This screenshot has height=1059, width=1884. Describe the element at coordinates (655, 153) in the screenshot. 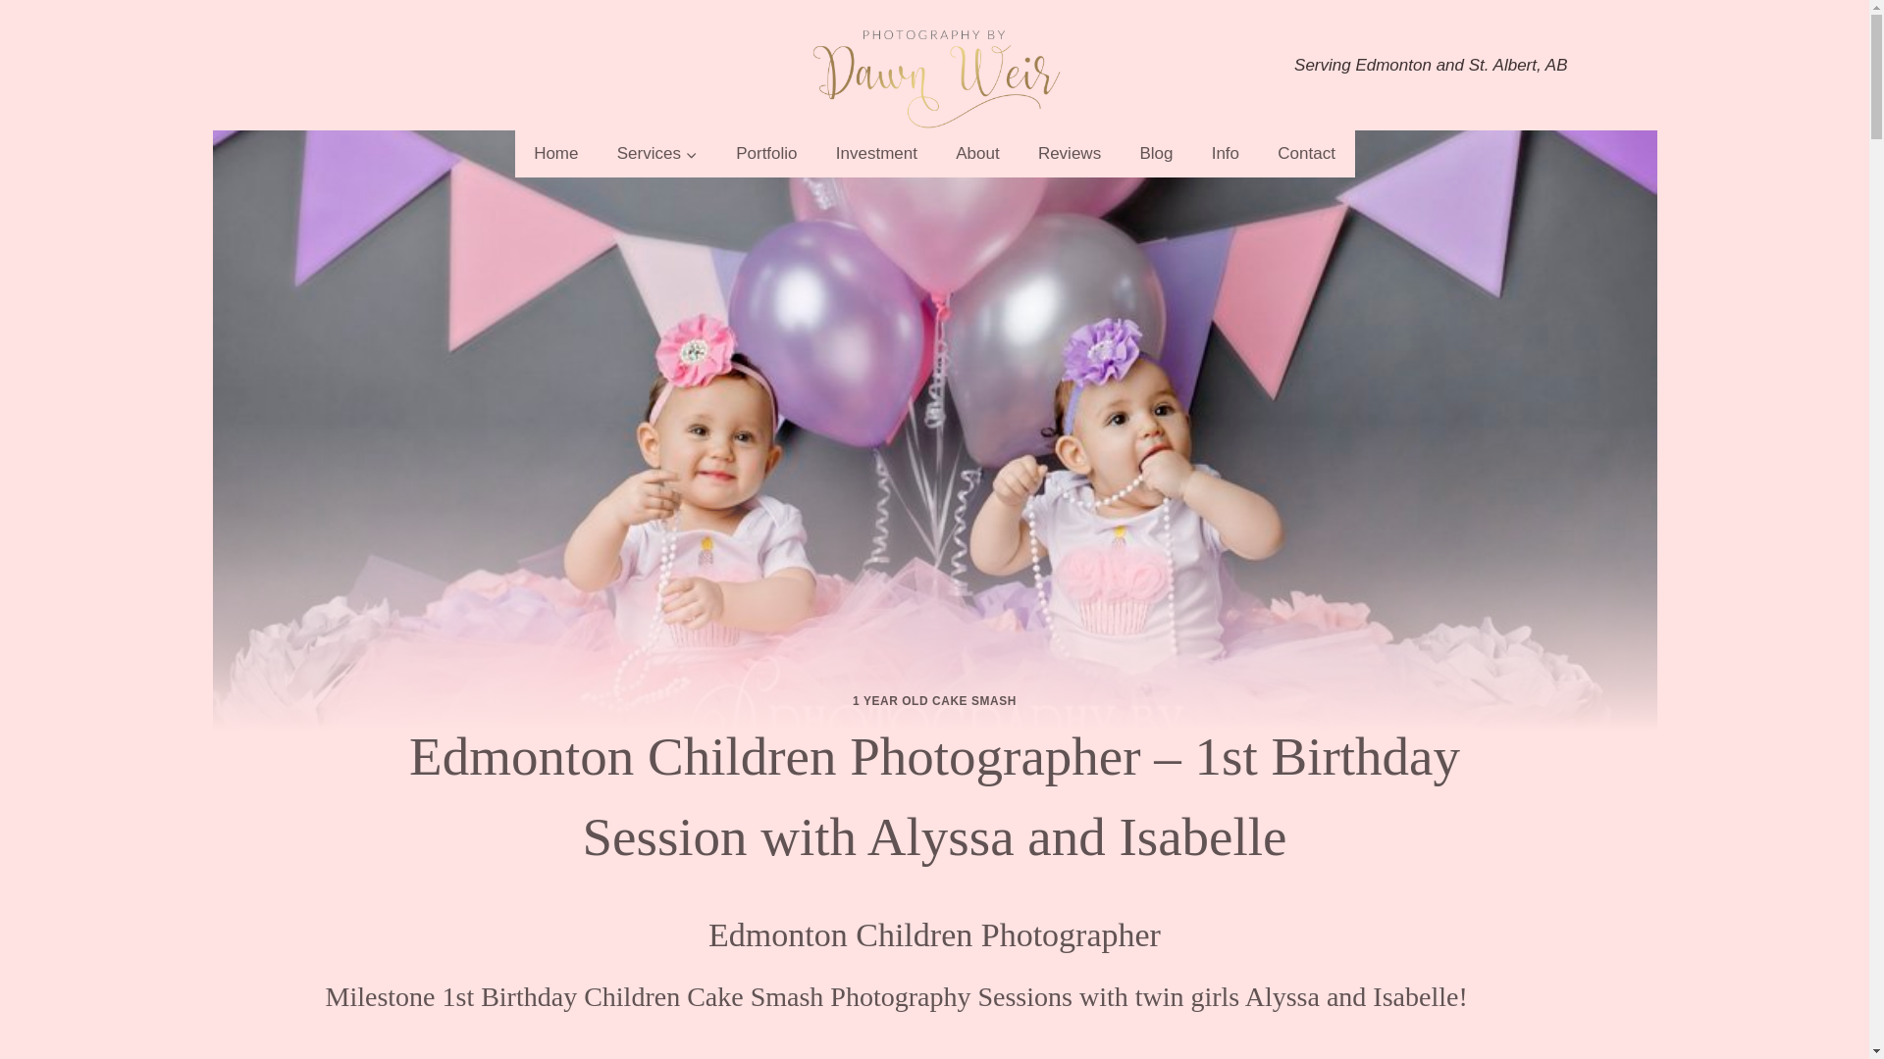

I see `Services` at that location.